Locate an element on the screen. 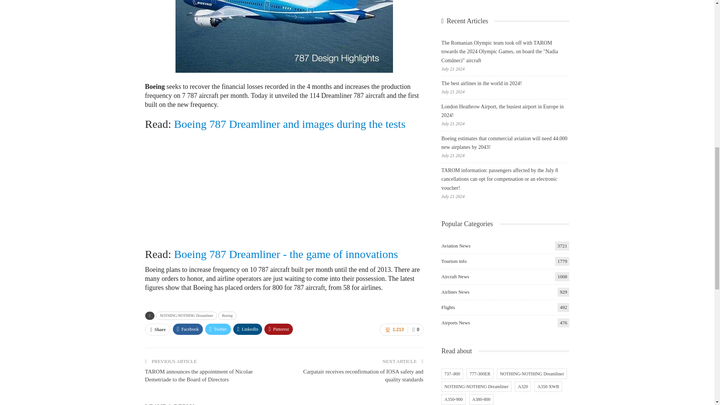 This screenshot has width=720, height=405. test boeing 787 dreamliner is located at coordinates (289, 124).